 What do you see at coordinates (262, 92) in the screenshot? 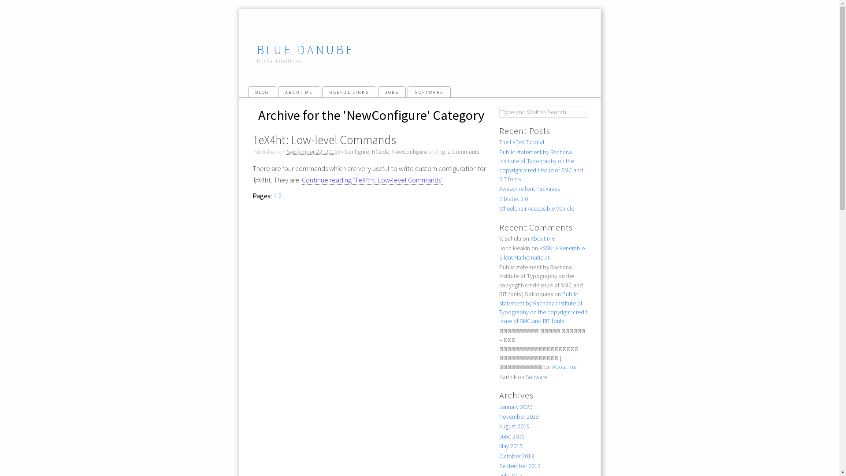
I see `BLOG` at bounding box center [262, 92].